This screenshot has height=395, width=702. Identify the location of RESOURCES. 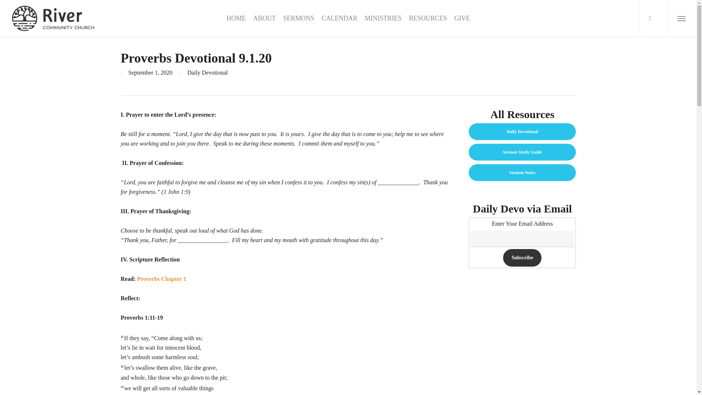
(427, 18).